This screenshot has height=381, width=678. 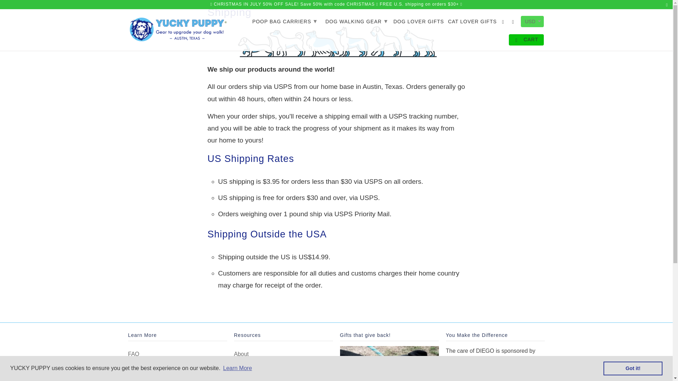 What do you see at coordinates (633, 368) in the screenshot?
I see `Got it!` at bounding box center [633, 368].